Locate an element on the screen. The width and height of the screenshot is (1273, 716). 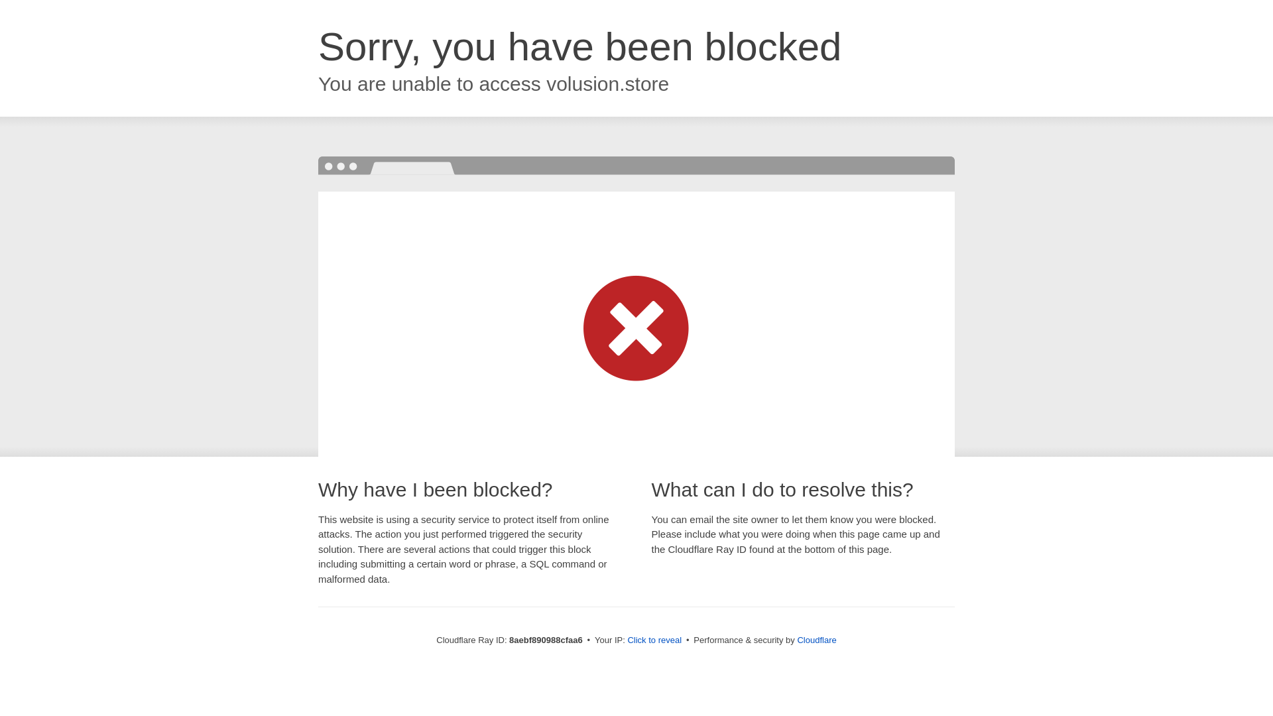
Cloudflare is located at coordinates (816, 640).